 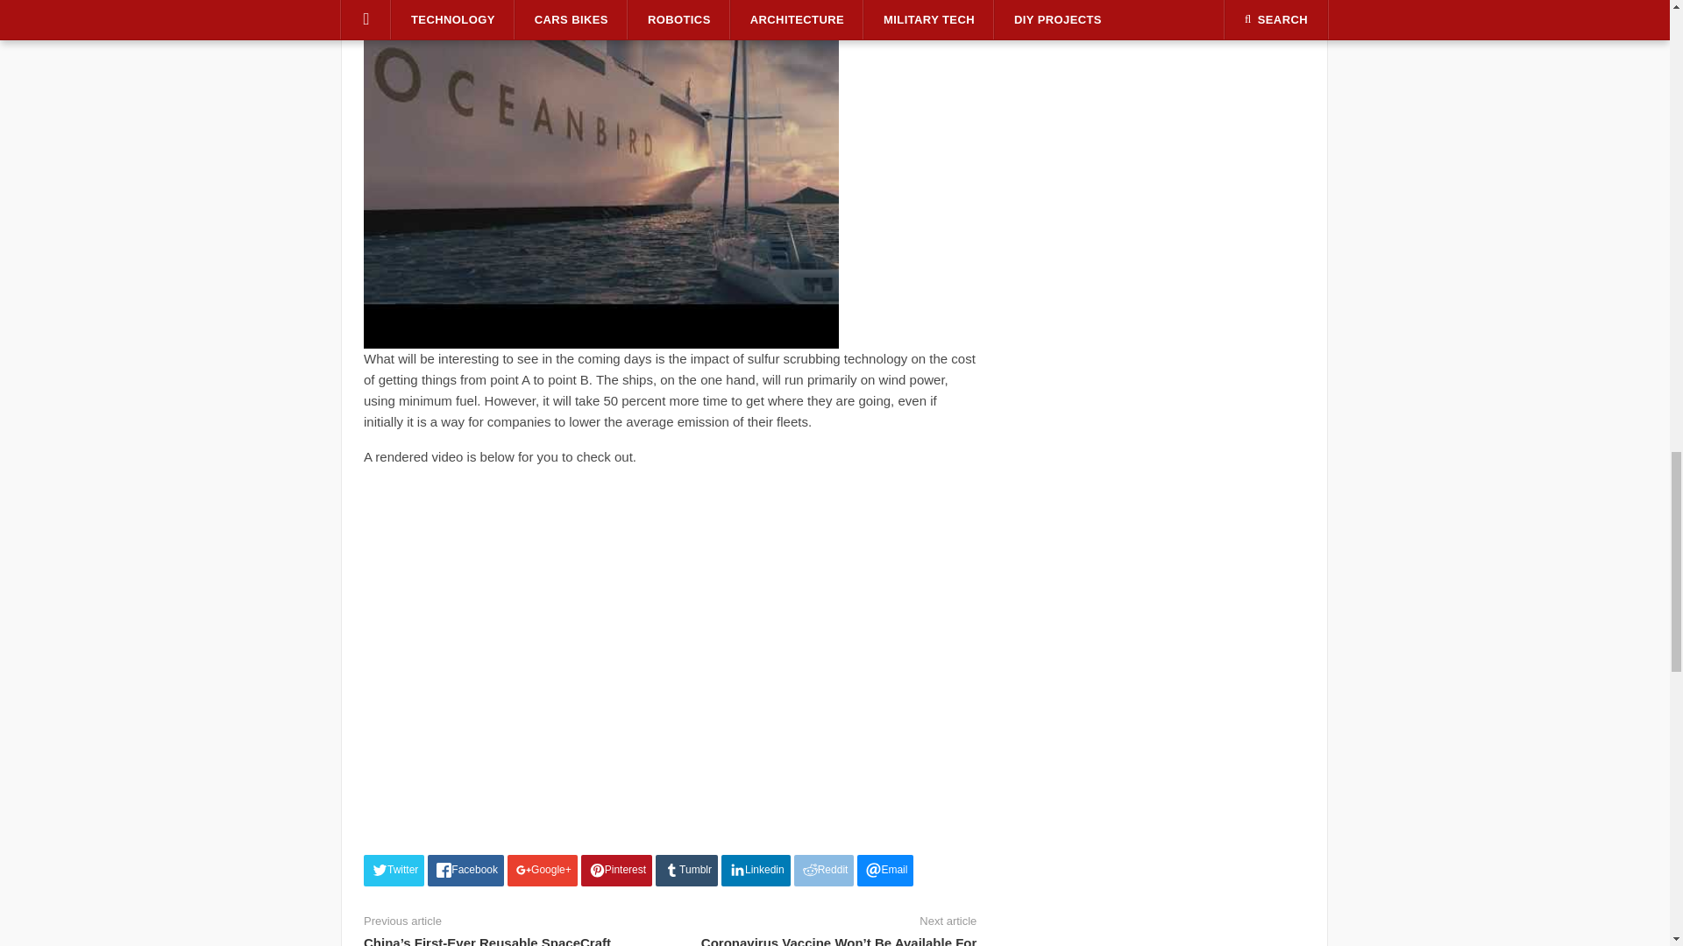 I want to click on Facebook, so click(x=465, y=871).